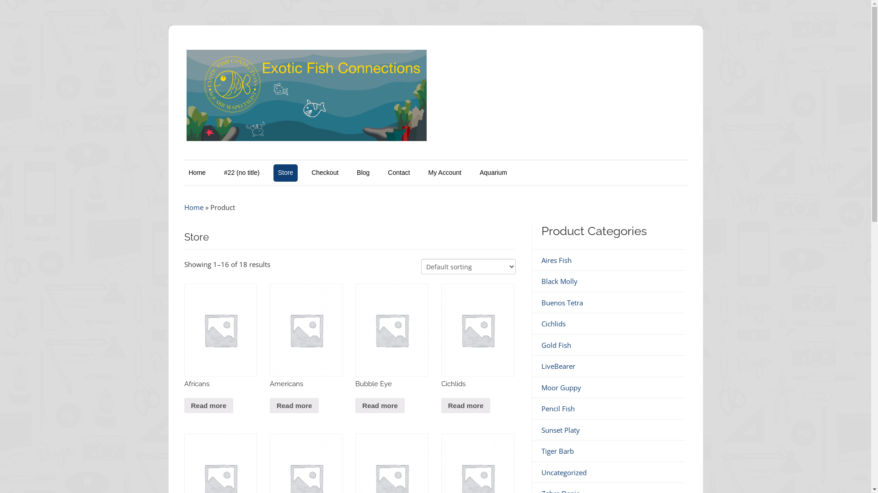  Describe the element at coordinates (562, 388) in the screenshot. I see `Moor Guppy` at that location.